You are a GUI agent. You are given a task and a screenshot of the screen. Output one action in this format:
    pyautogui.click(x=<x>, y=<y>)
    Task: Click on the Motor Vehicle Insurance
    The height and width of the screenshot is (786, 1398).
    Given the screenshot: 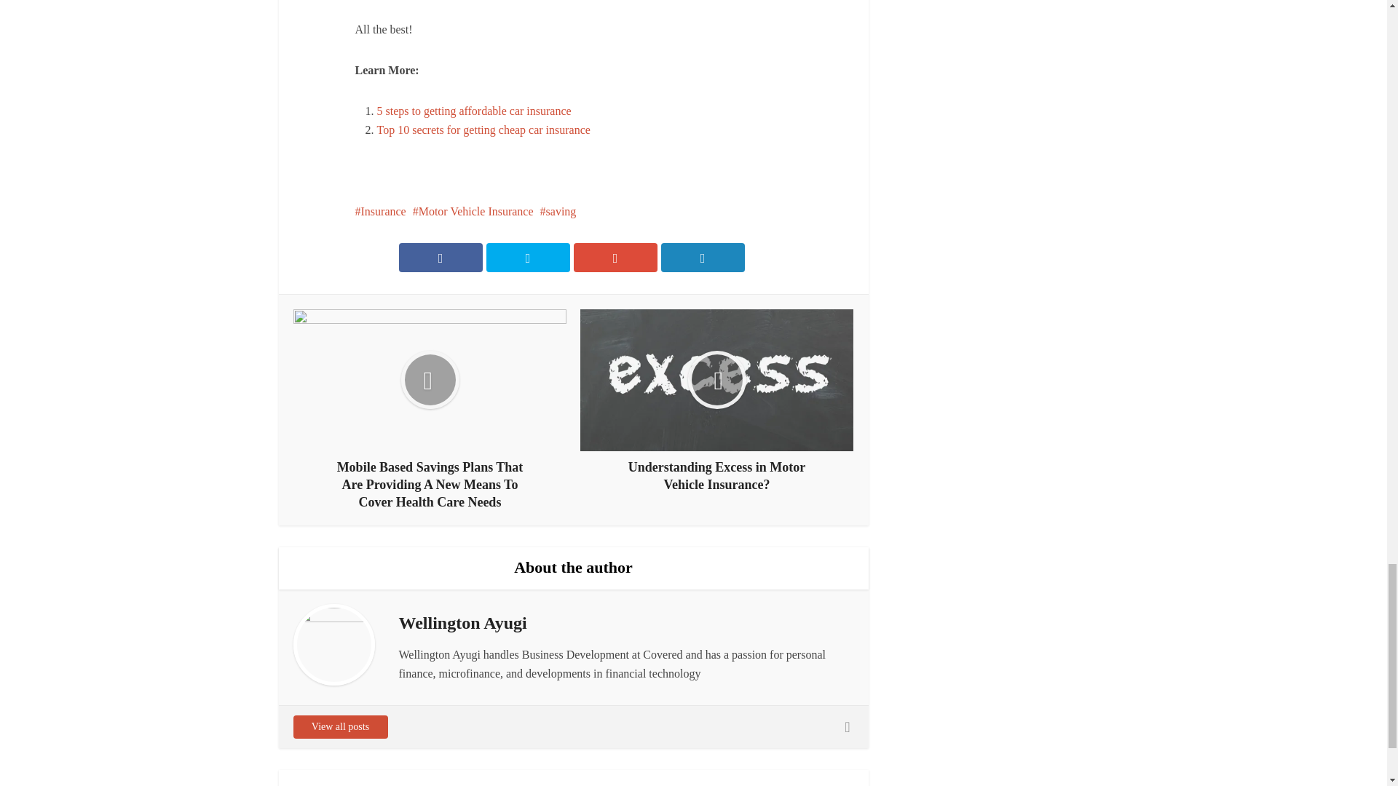 What is the action you would take?
    pyautogui.click(x=473, y=211)
    